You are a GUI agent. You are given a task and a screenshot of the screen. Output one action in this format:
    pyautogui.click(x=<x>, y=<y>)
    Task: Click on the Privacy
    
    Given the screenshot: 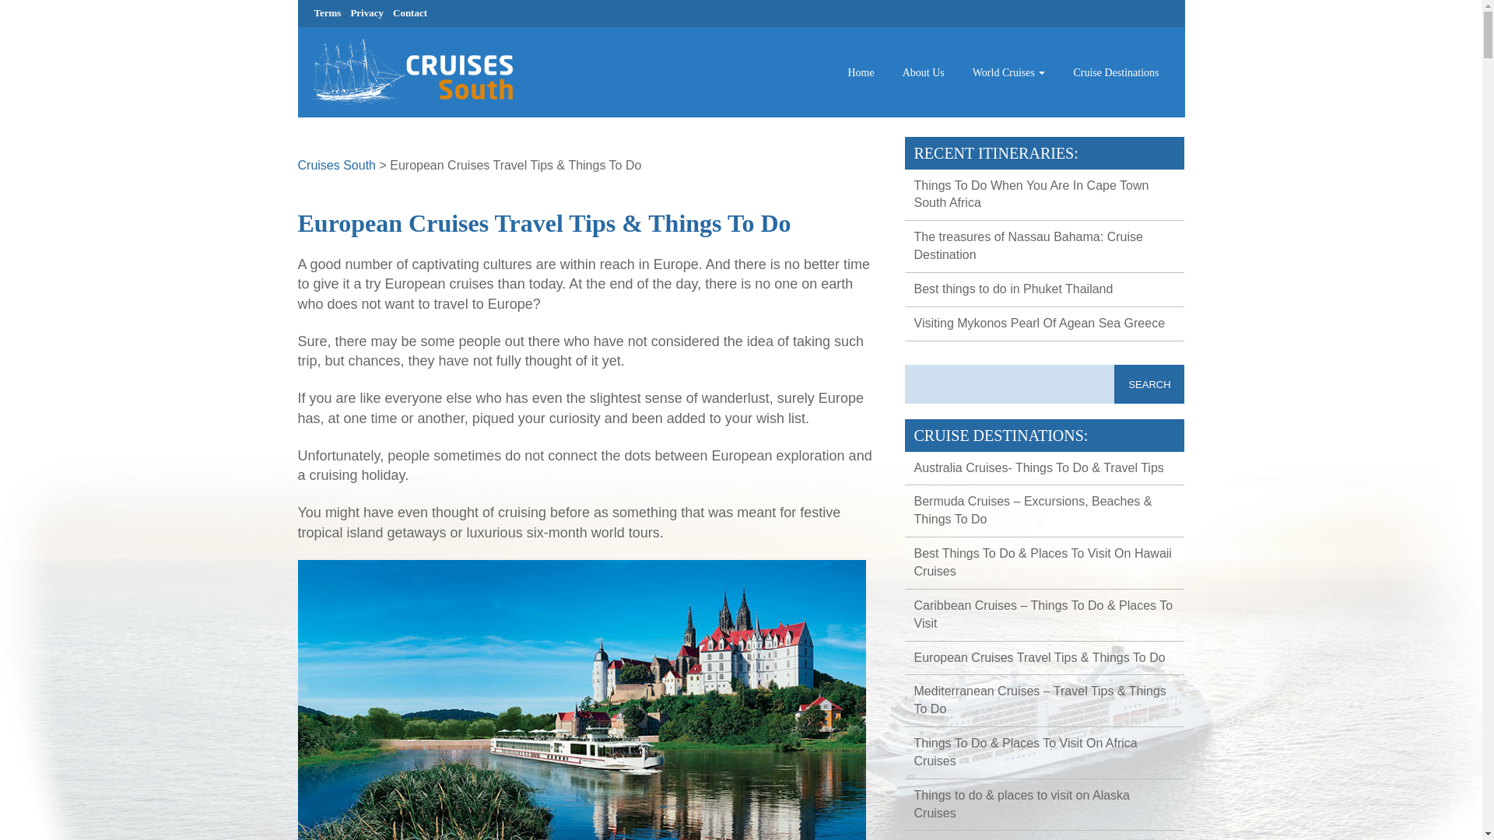 What is the action you would take?
    pyautogui.click(x=366, y=12)
    